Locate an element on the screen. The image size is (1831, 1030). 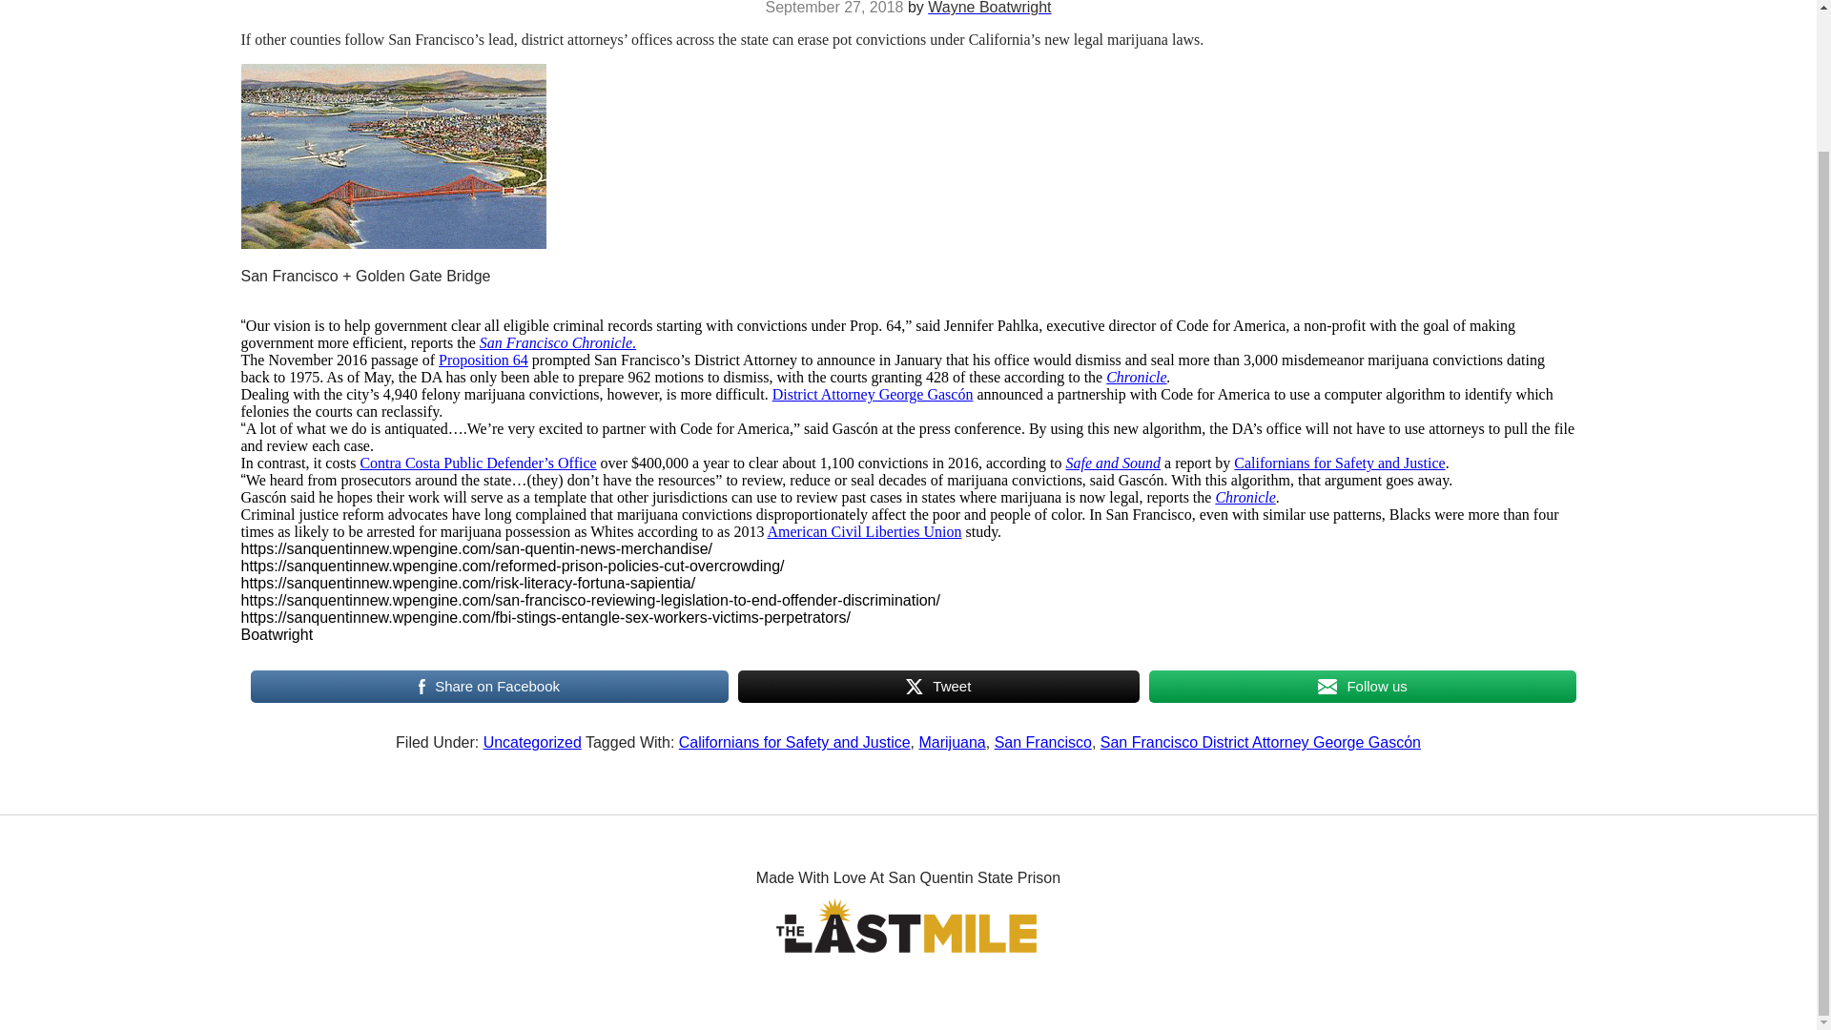
Marijuana is located at coordinates (952, 742).